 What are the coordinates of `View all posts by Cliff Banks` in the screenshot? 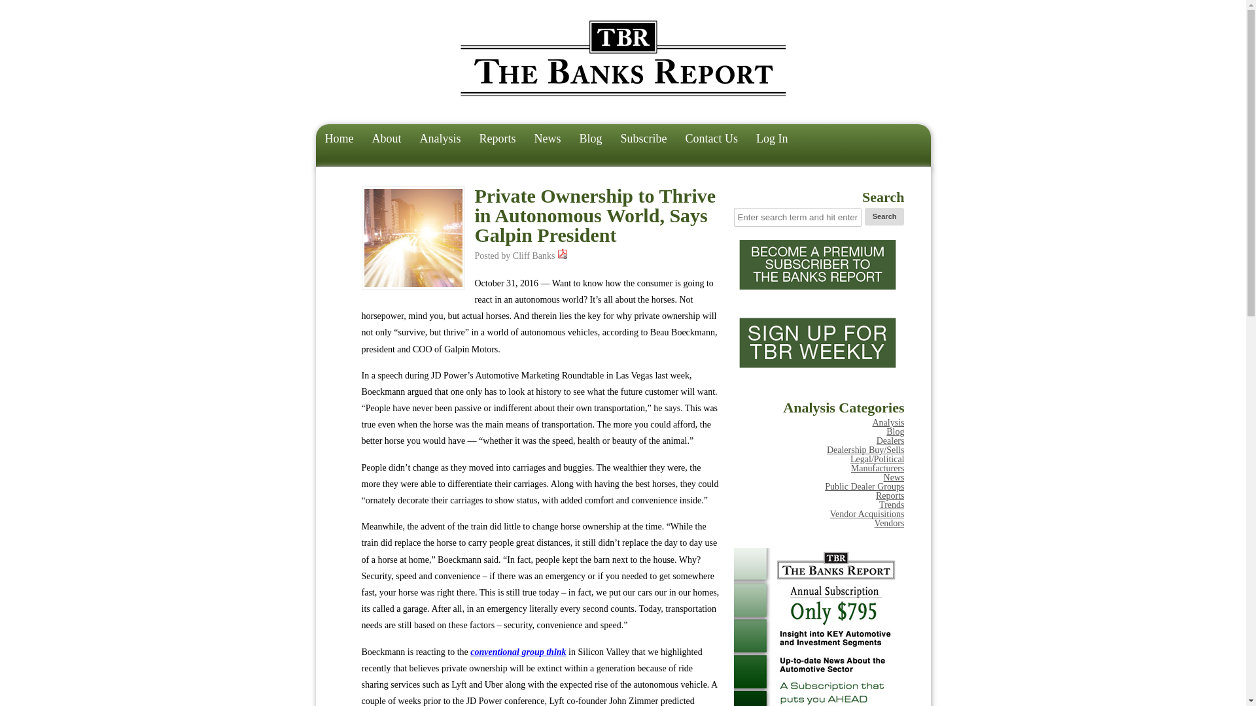 It's located at (534, 256).